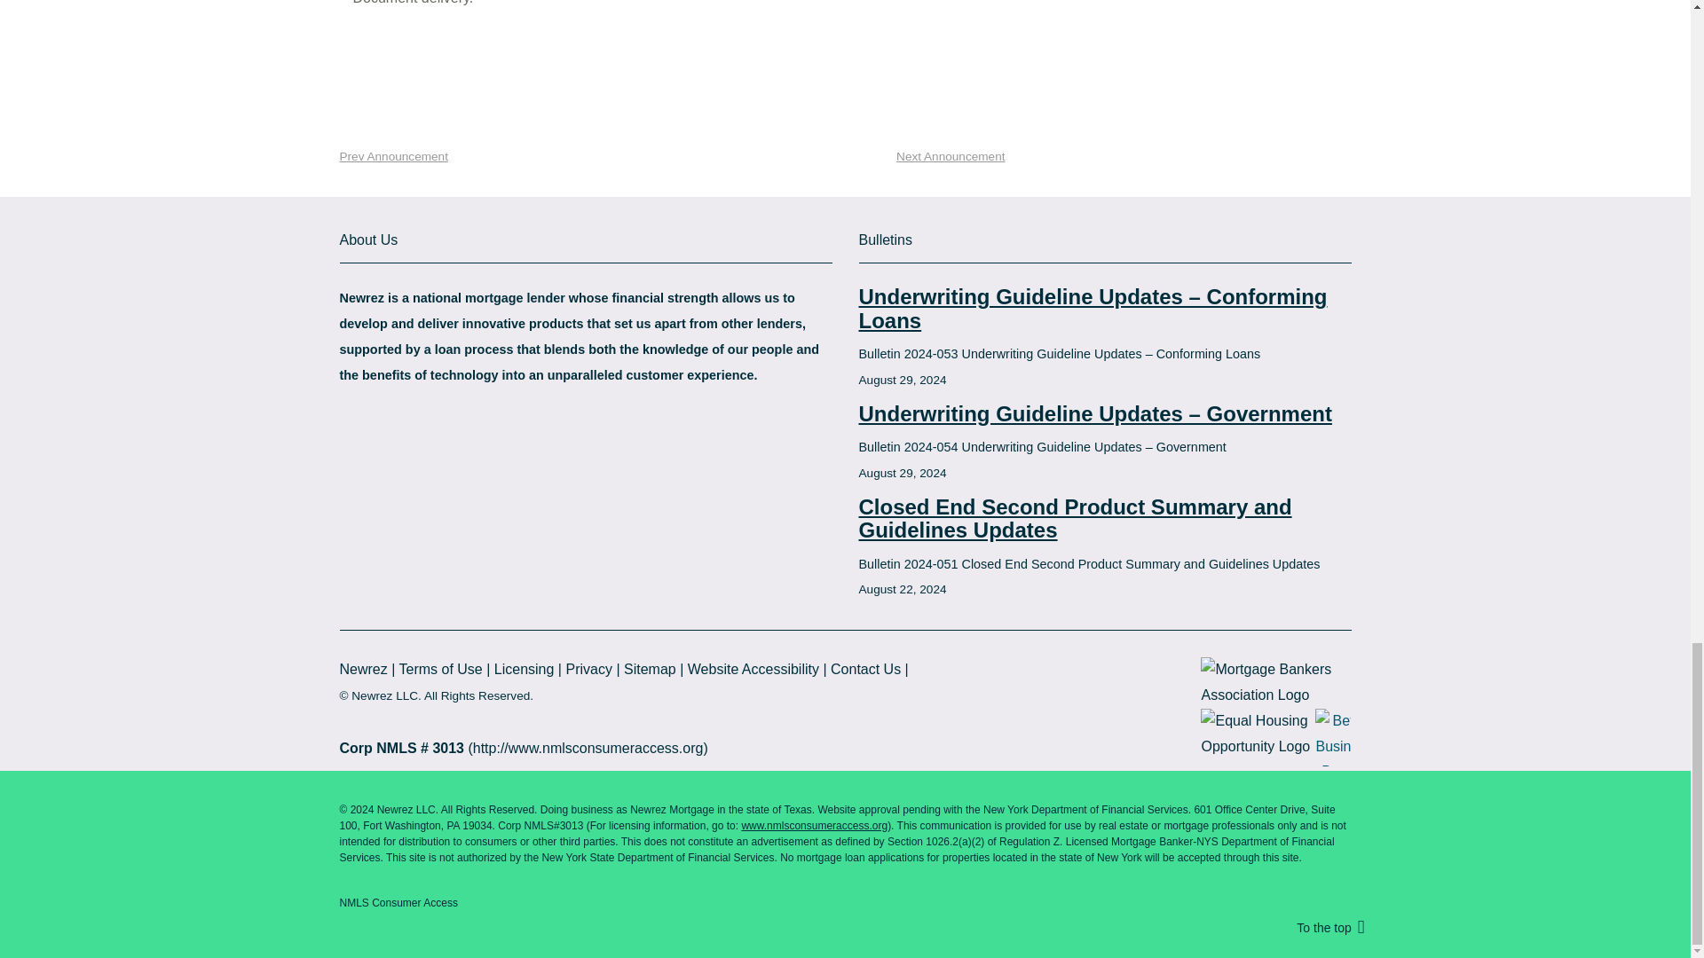  Describe the element at coordinates (1104, 520) in the screenshot. I see `Closed End Second Product Summary and Guidelines Updates` at that location.